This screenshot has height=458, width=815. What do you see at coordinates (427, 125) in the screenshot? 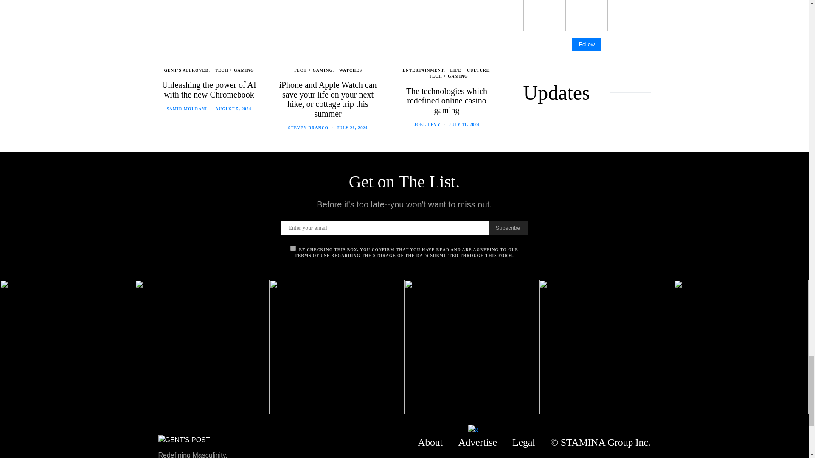
I see `View all posts by Joel Levy` at bounding box center [427, 125].